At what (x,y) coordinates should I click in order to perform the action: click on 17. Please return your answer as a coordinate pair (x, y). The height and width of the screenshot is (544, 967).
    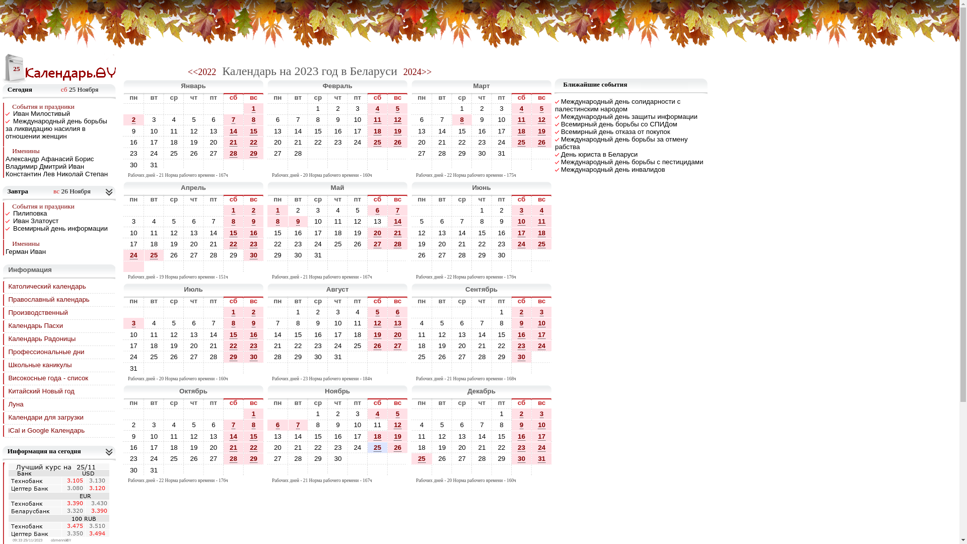
    Looking at the image, I should click on (338, 334).